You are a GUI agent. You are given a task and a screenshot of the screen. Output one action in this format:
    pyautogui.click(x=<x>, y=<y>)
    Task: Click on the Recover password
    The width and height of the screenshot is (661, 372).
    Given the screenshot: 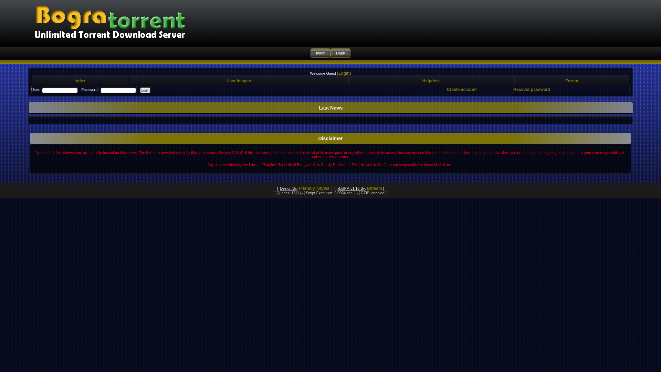 What is the action you would take?
    pyautogui.click(x=532, y=90)
    